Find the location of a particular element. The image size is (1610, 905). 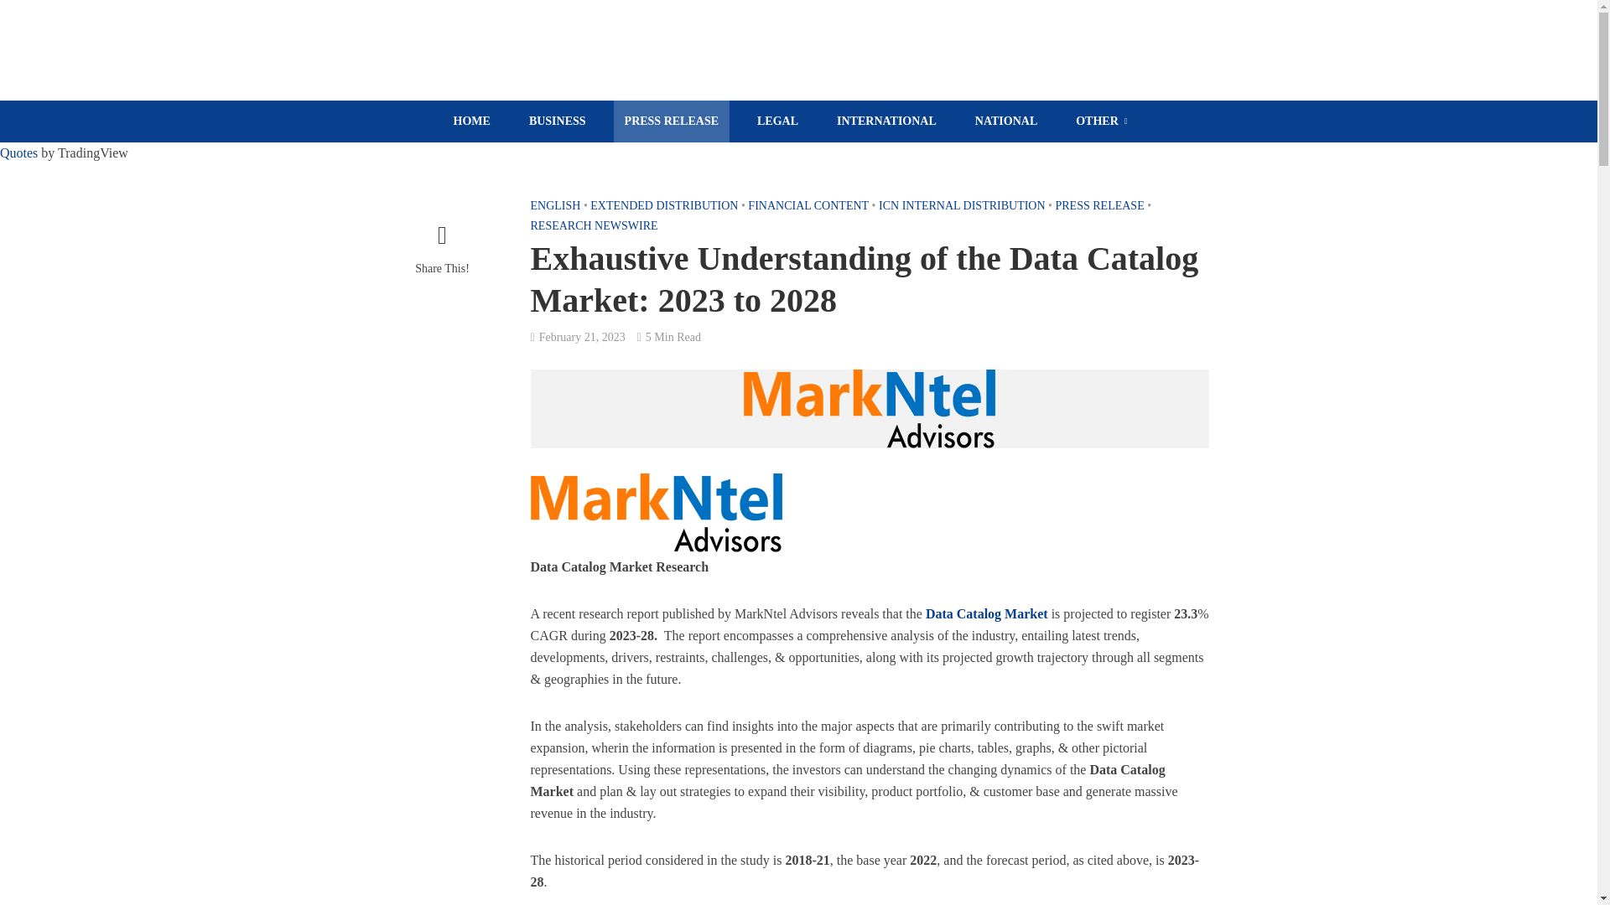

LEGAL is located at coordinates (778, 121).